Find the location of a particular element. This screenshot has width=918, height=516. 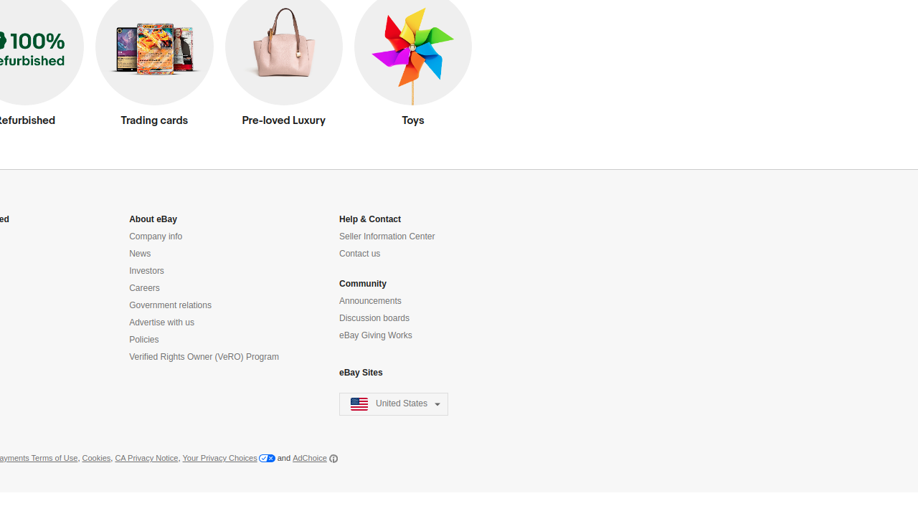

eBay Giving Works is located at coordinates (376, 335).